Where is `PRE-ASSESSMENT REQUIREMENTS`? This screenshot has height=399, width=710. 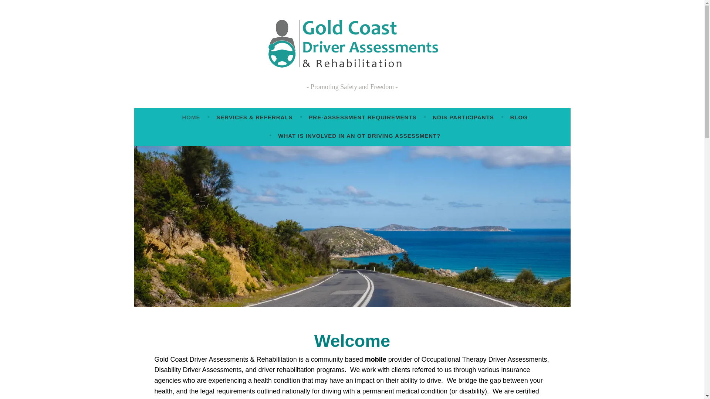
PRE-ASSESSMENT REQUIREMENTS is located at coordinates (362, 117).